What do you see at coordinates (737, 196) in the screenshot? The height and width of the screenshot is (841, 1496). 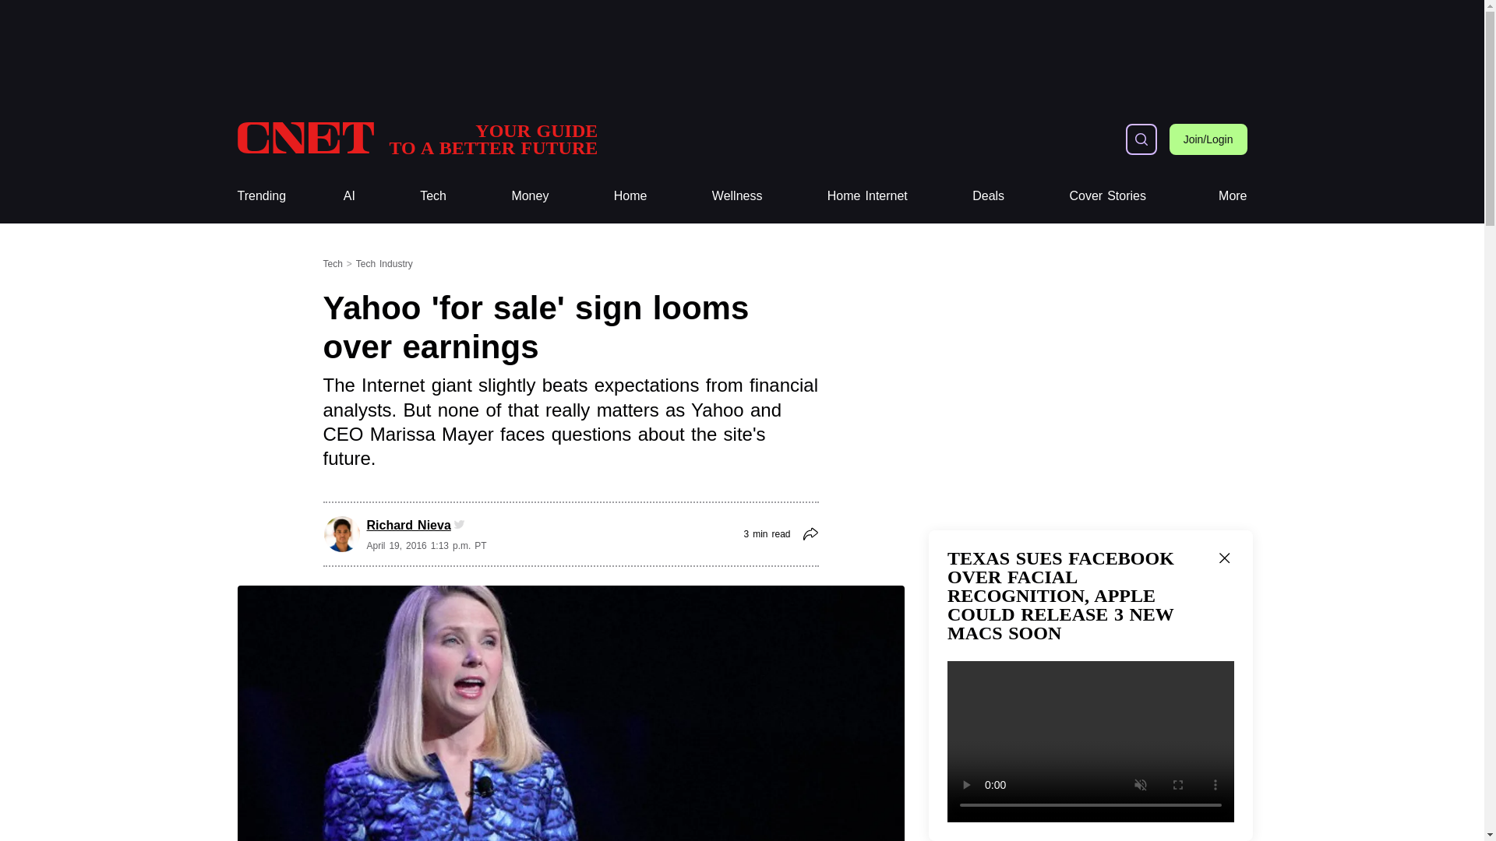 I see `Wellness` at bounding box center [737, 196].